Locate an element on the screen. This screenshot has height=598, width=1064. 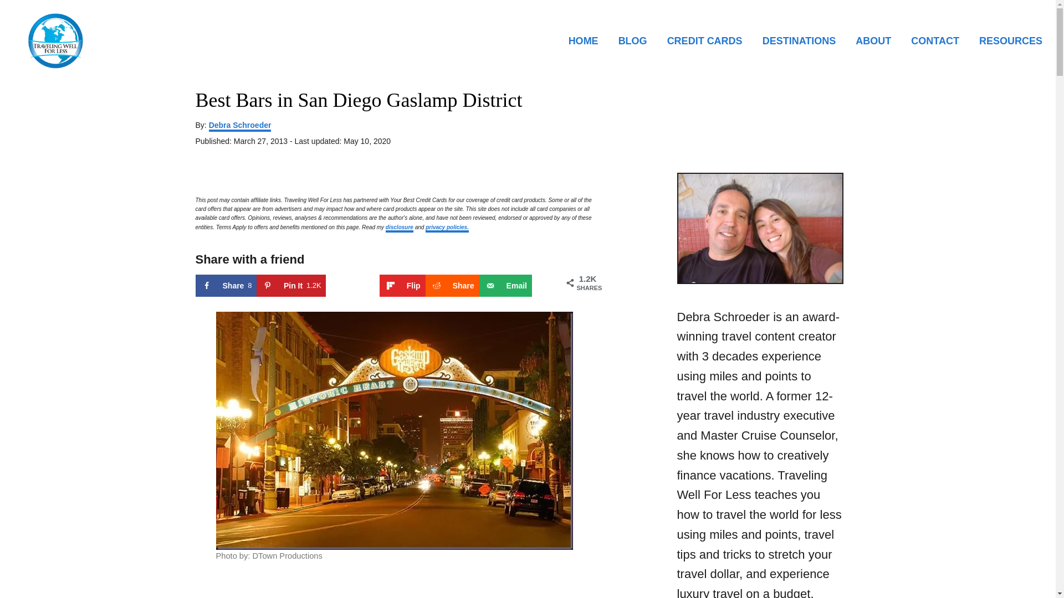
CONTACT is located at coordinates (938, 40).